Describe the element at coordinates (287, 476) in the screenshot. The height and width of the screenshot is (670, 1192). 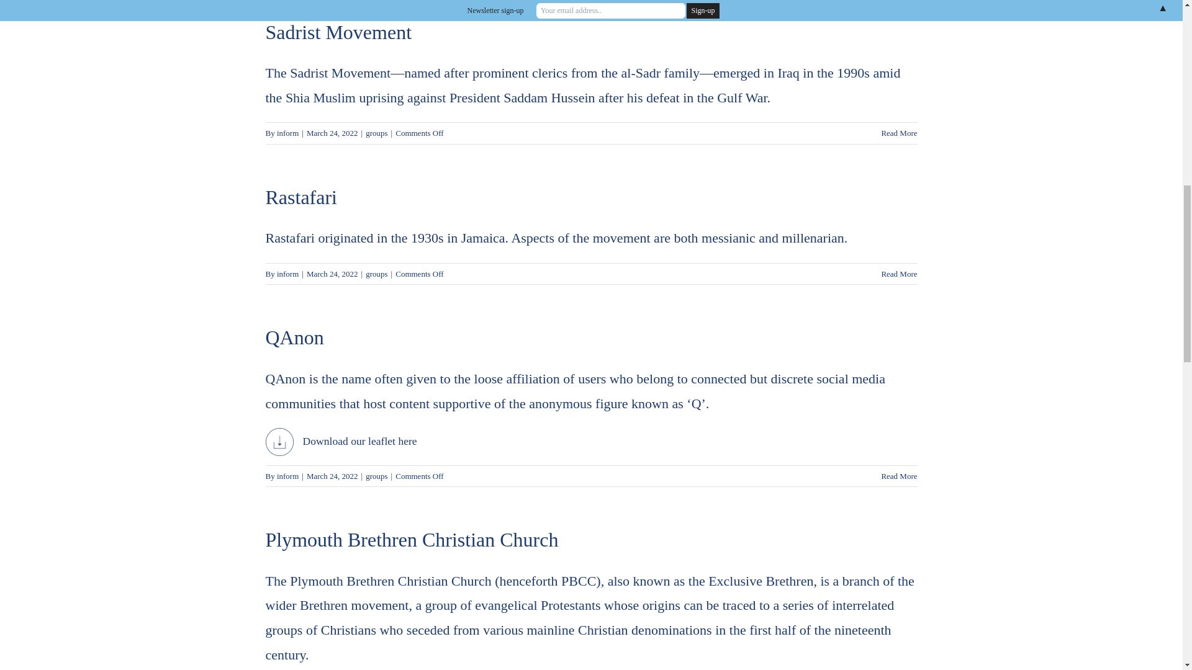
I see `Posts by inform` at that location.